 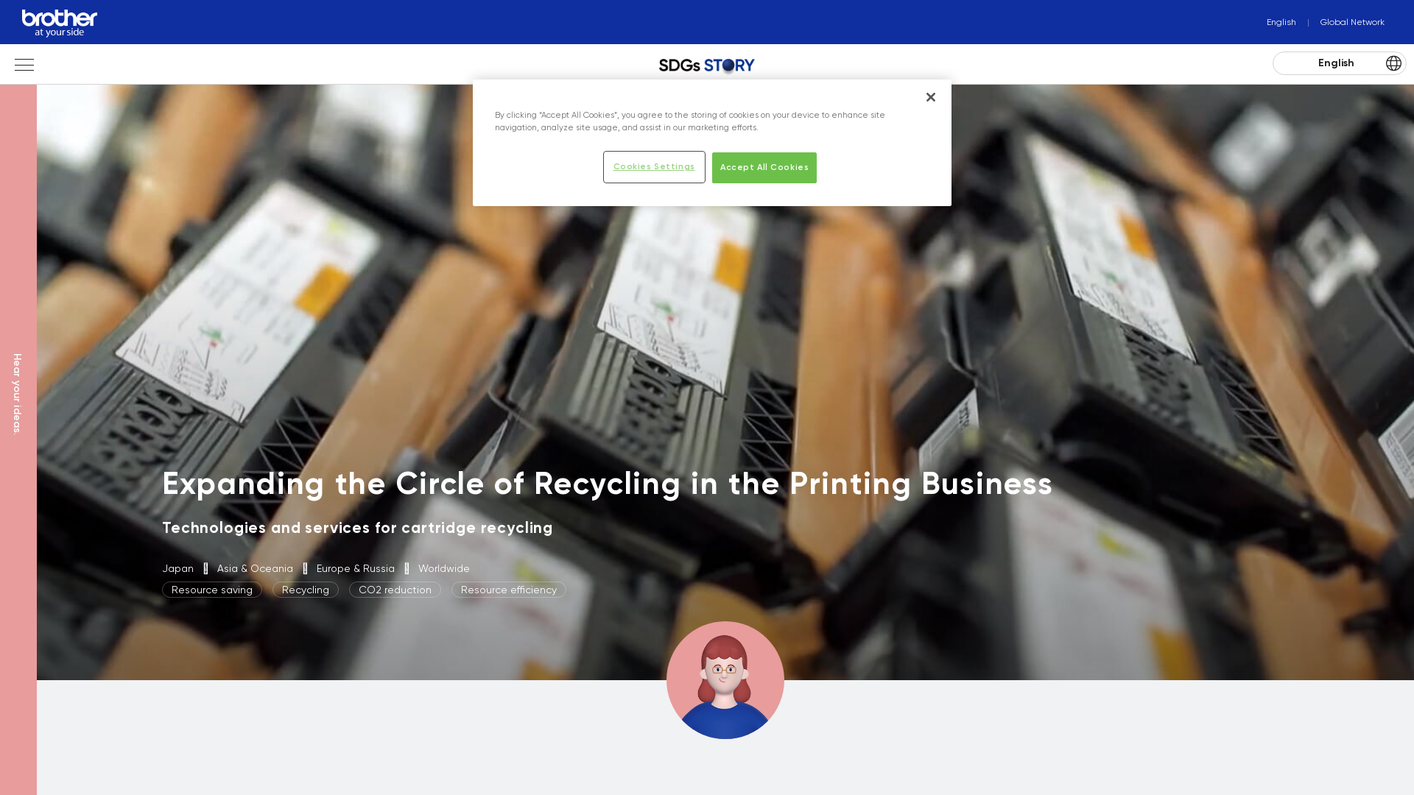 I want to click on CO2 reduction, so click(x=395, y=590).